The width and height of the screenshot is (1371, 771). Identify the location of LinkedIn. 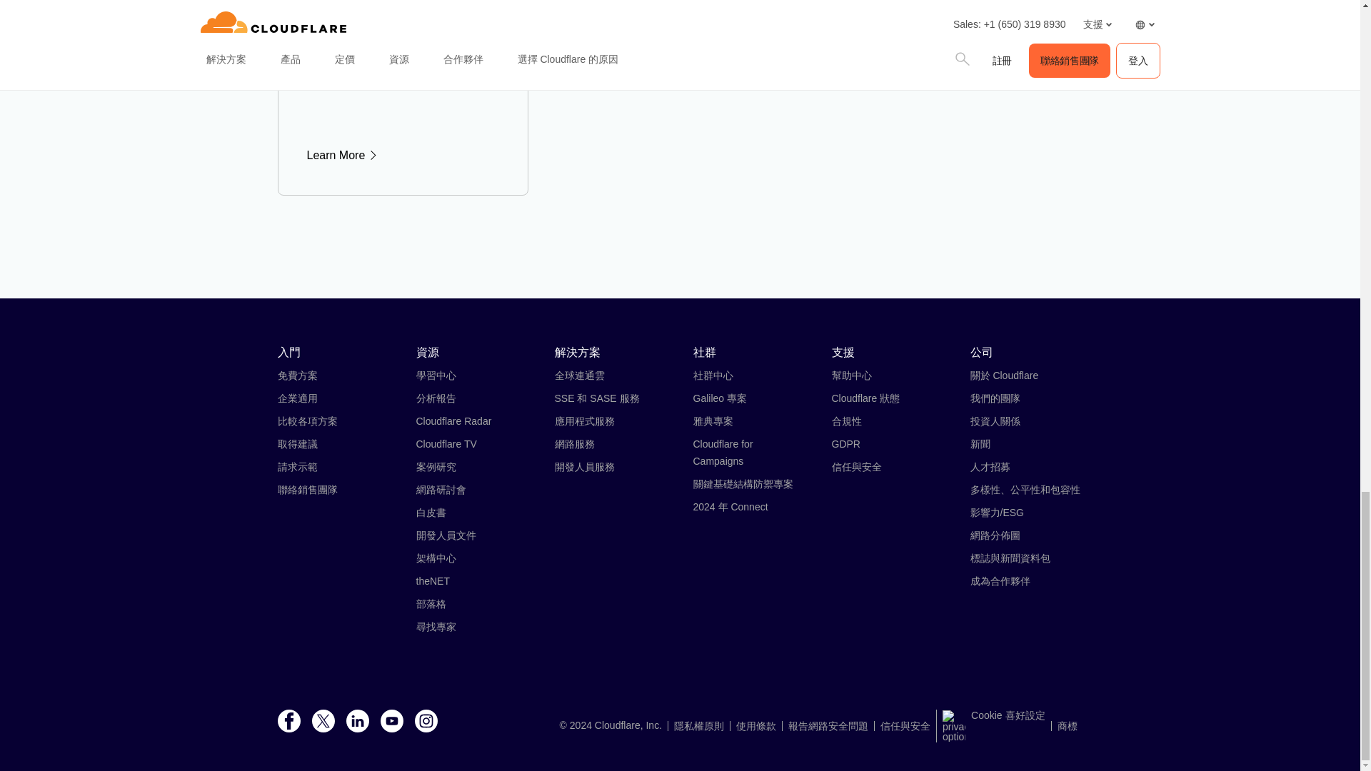
(357, 722).